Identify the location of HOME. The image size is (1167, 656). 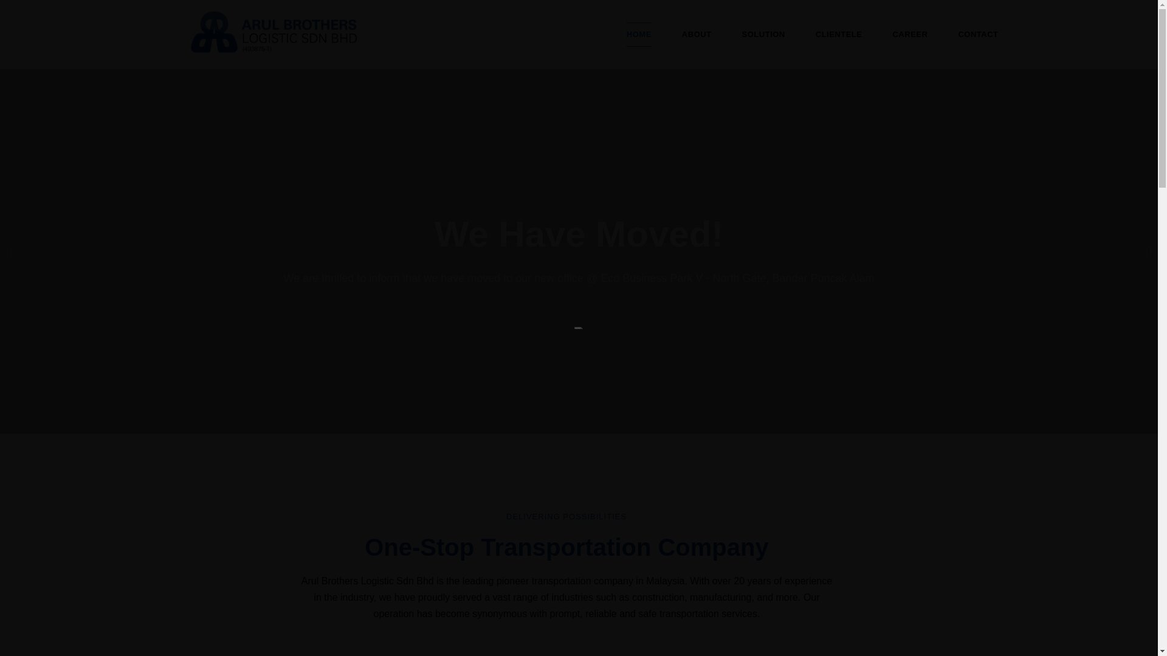
(639, 34).